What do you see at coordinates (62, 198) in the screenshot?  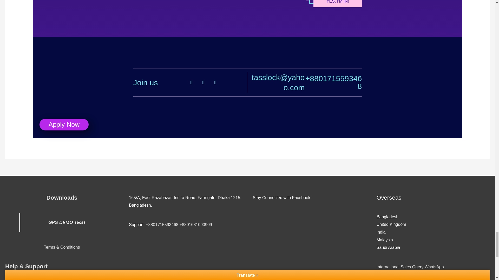 I see `Downloads` at bounding box center [62, 198].